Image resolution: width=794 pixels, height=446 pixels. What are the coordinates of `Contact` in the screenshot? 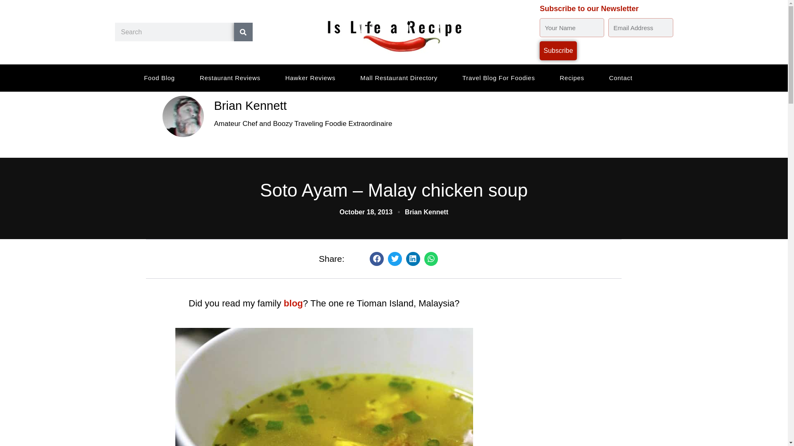 It's located at (621, 78).